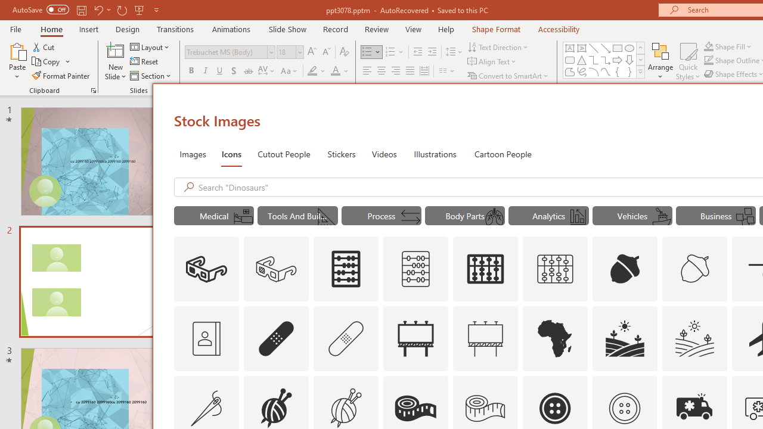 The image size is (763, 429). I want to click on Images, so click(192, 154).